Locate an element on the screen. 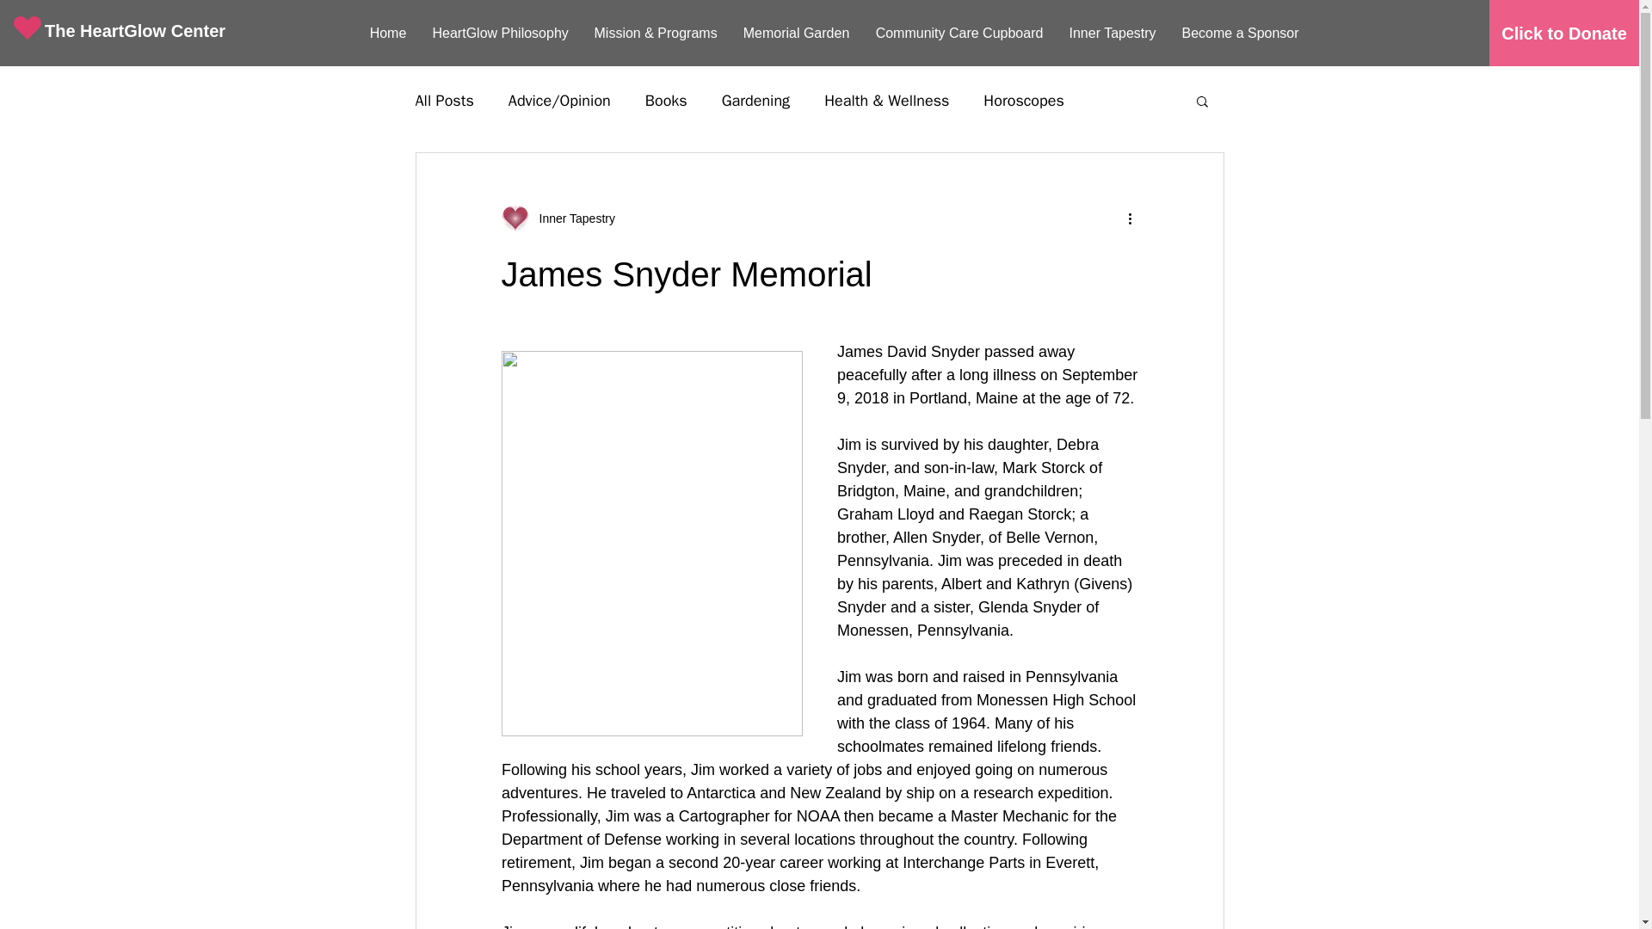 This screenshot has height=929, width=1652. The HeartGlow Center is located at coordinates (139, 29).